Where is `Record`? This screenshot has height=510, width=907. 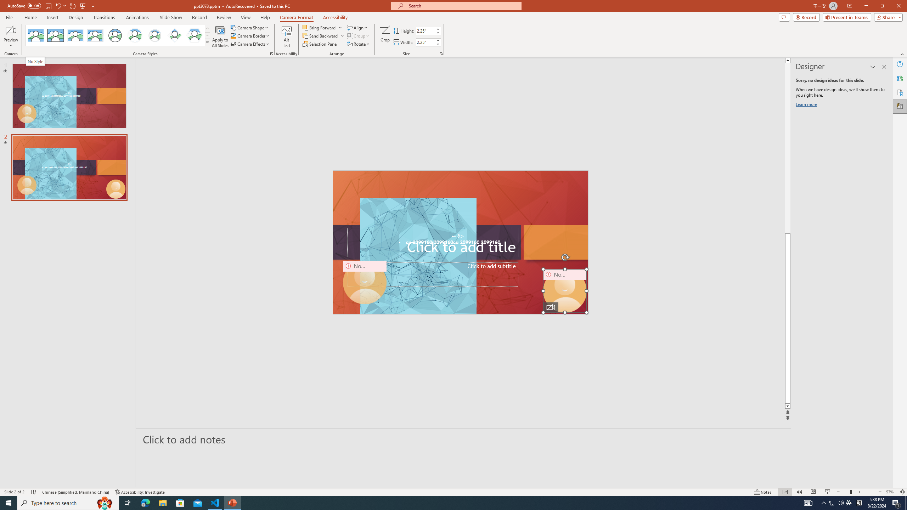 Record is located at coordinates (199, 17).